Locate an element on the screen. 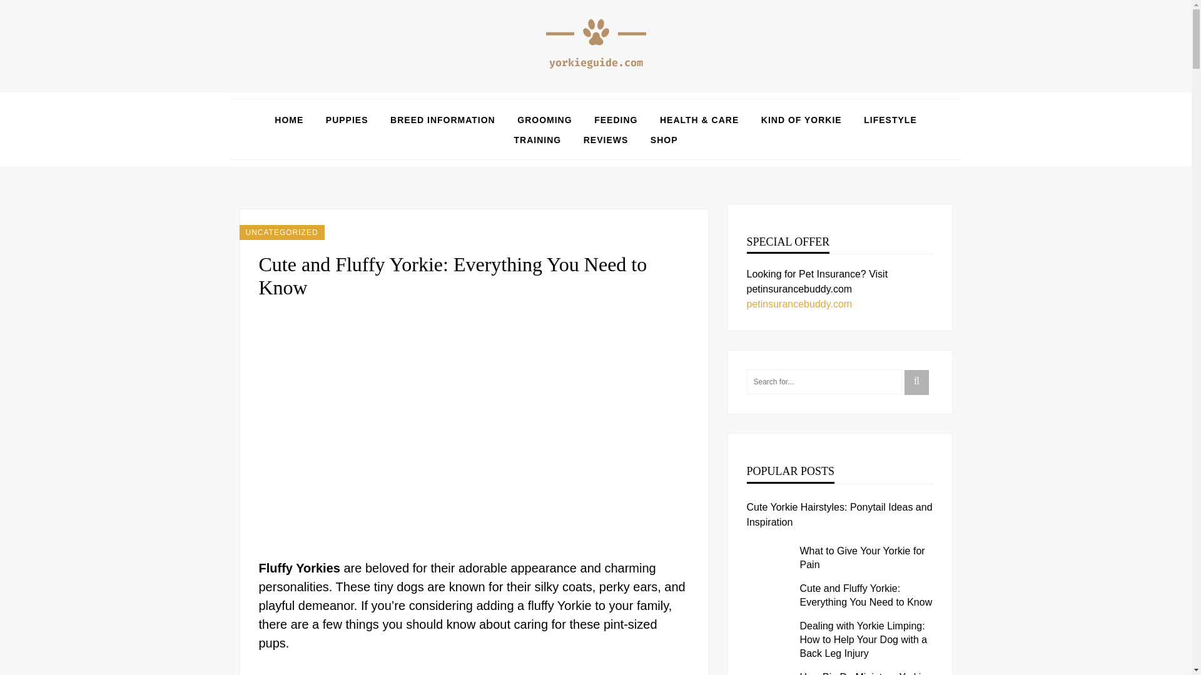 The width and height of the screenshot is (1201, 675). UNCATEGORIZED is located at coordinates (281, 232).